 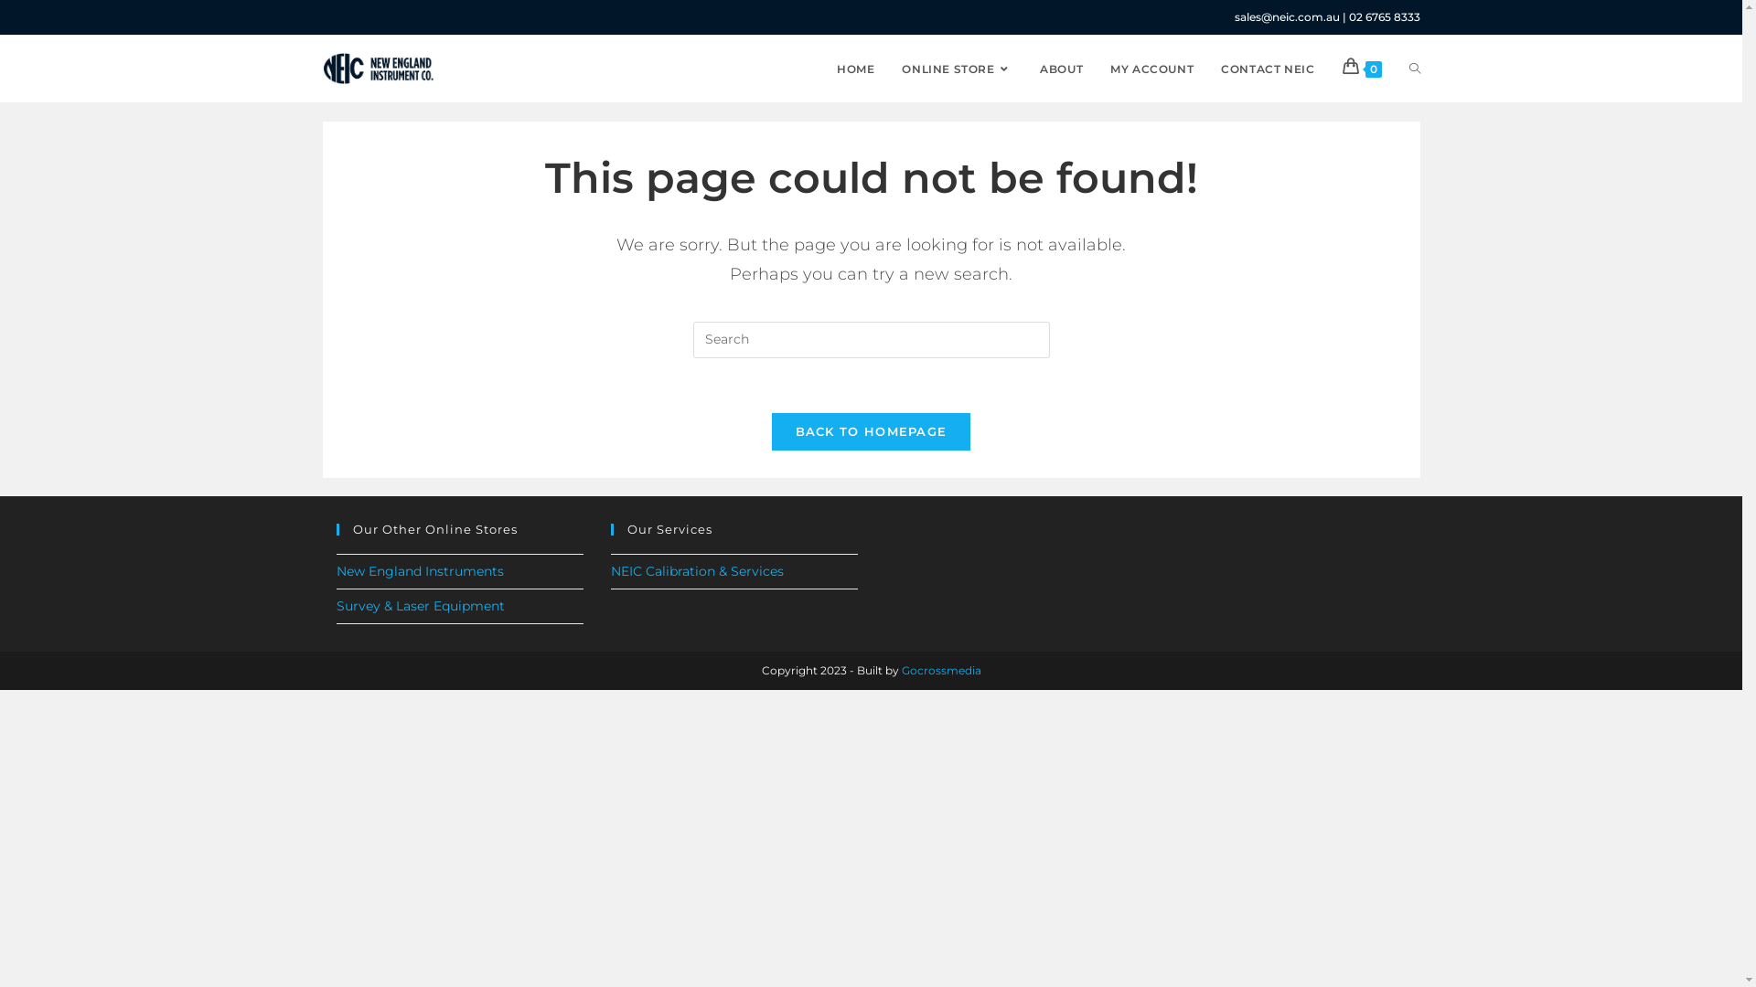 I want to click on MY ACCOUNT, so click(x=1152, y=69).